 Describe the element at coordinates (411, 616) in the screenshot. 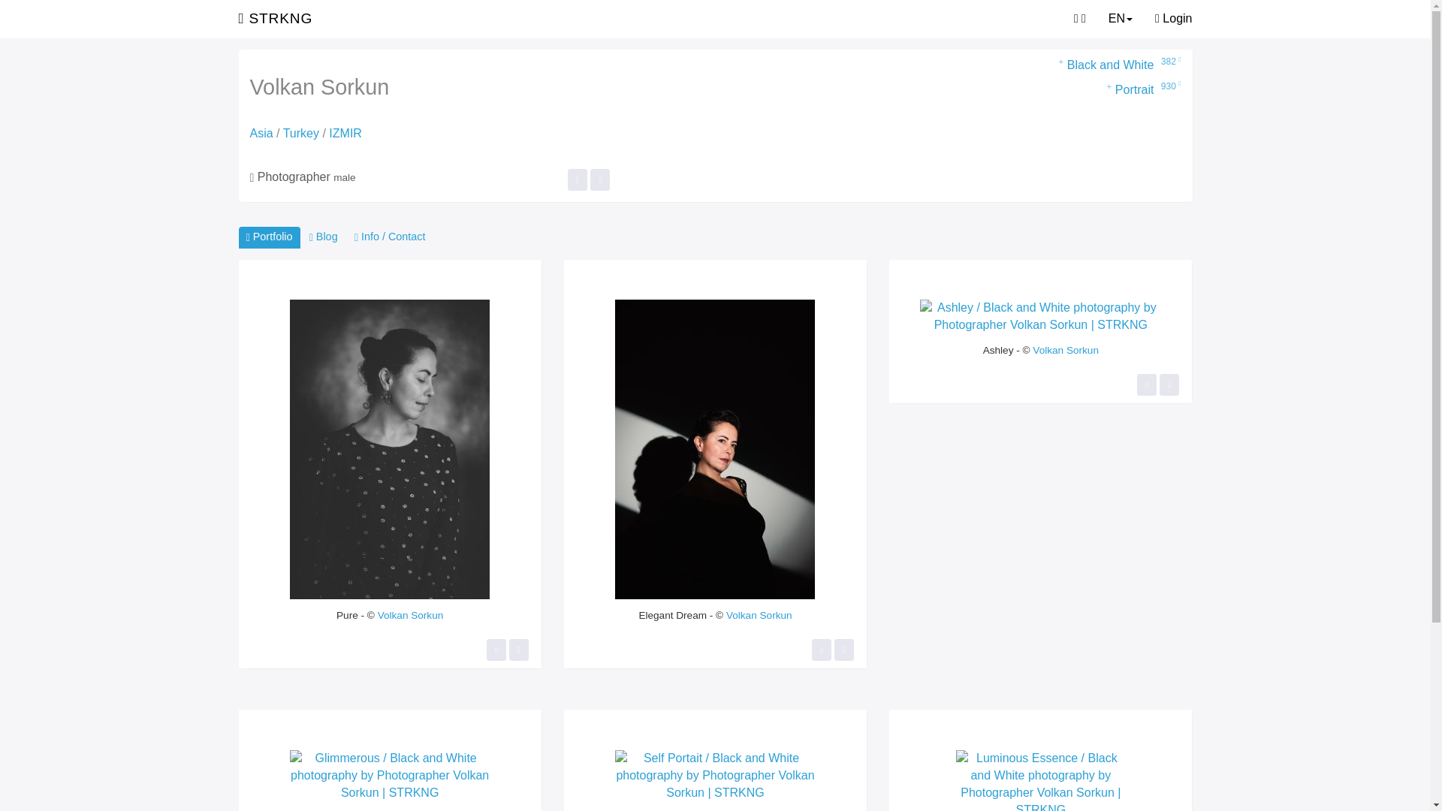

I see `Volkan Sorkun` at that location.